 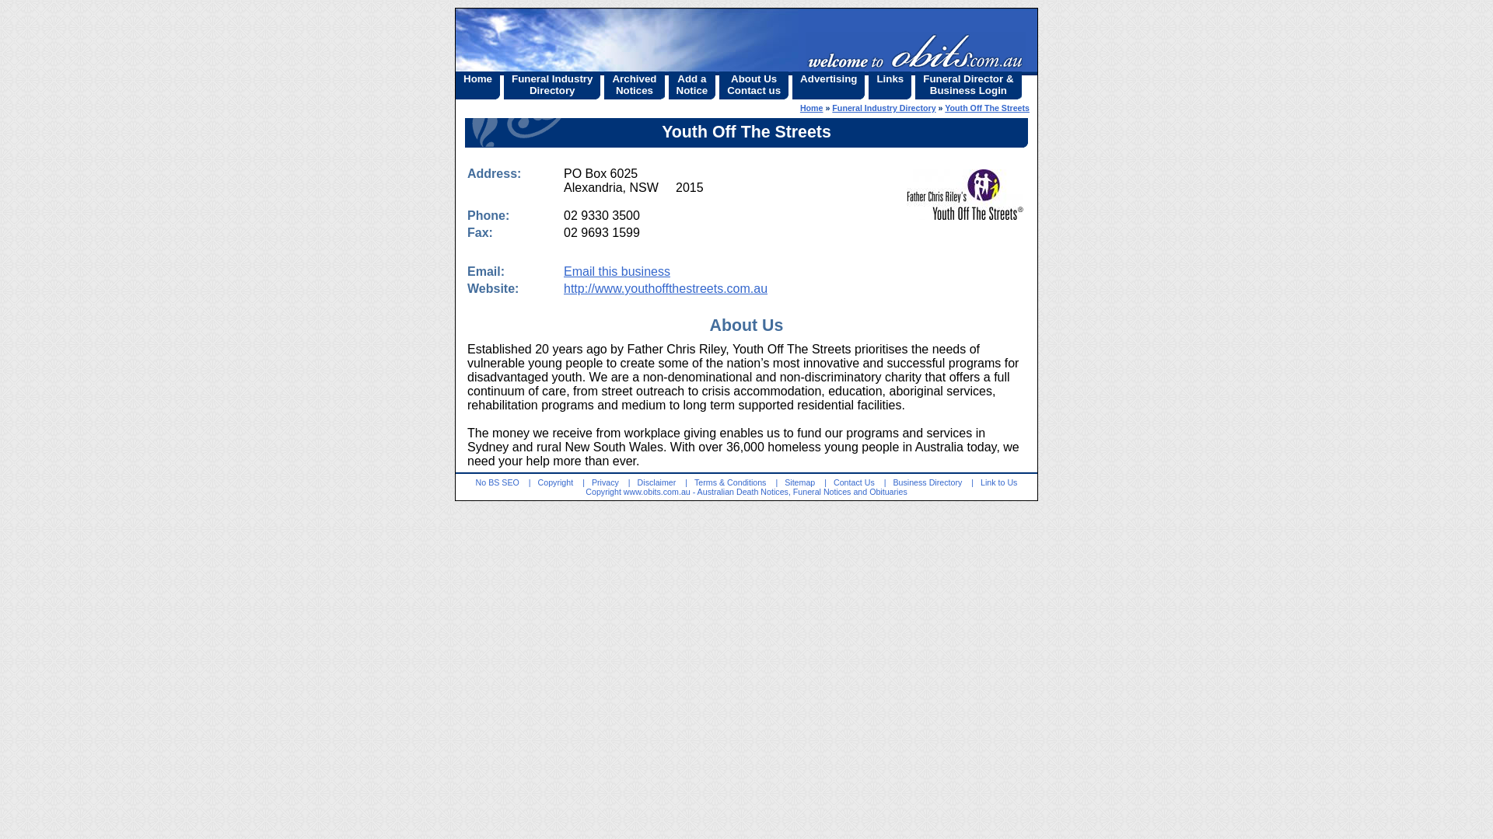 I want to click on Youth Off The Streets, so click(x=988, y=108).